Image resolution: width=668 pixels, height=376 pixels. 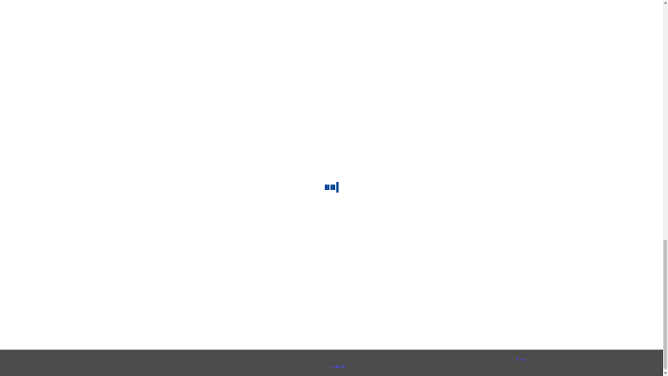 What do you see at coordinates (61, 141) in the screenshot?
I see `Catamarans` at bounding box center [61, 141].